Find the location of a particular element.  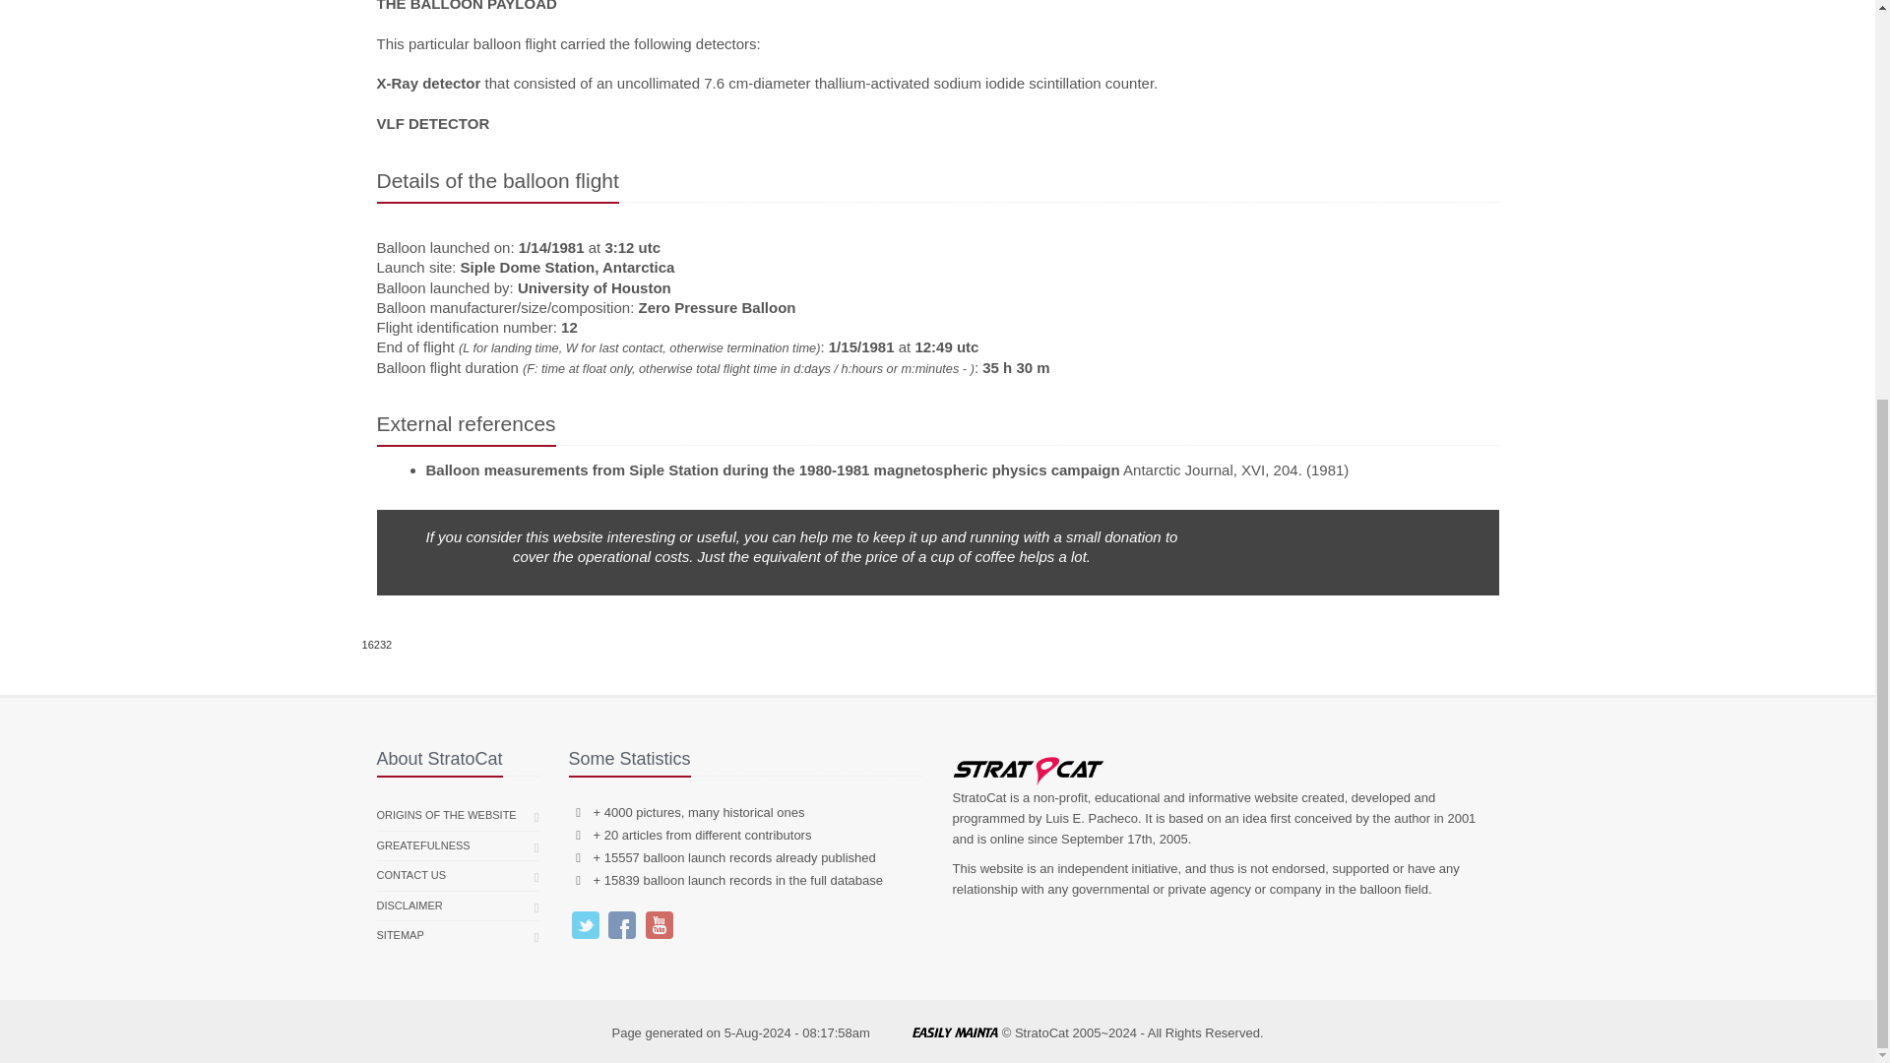

SITEMAP is located at coordinates (400, 935).